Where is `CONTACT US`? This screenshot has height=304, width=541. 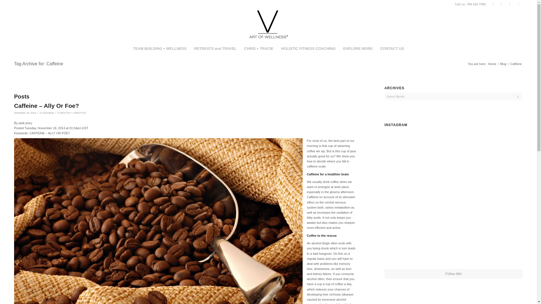 CONTACT US is located at coordinates (392, 48).